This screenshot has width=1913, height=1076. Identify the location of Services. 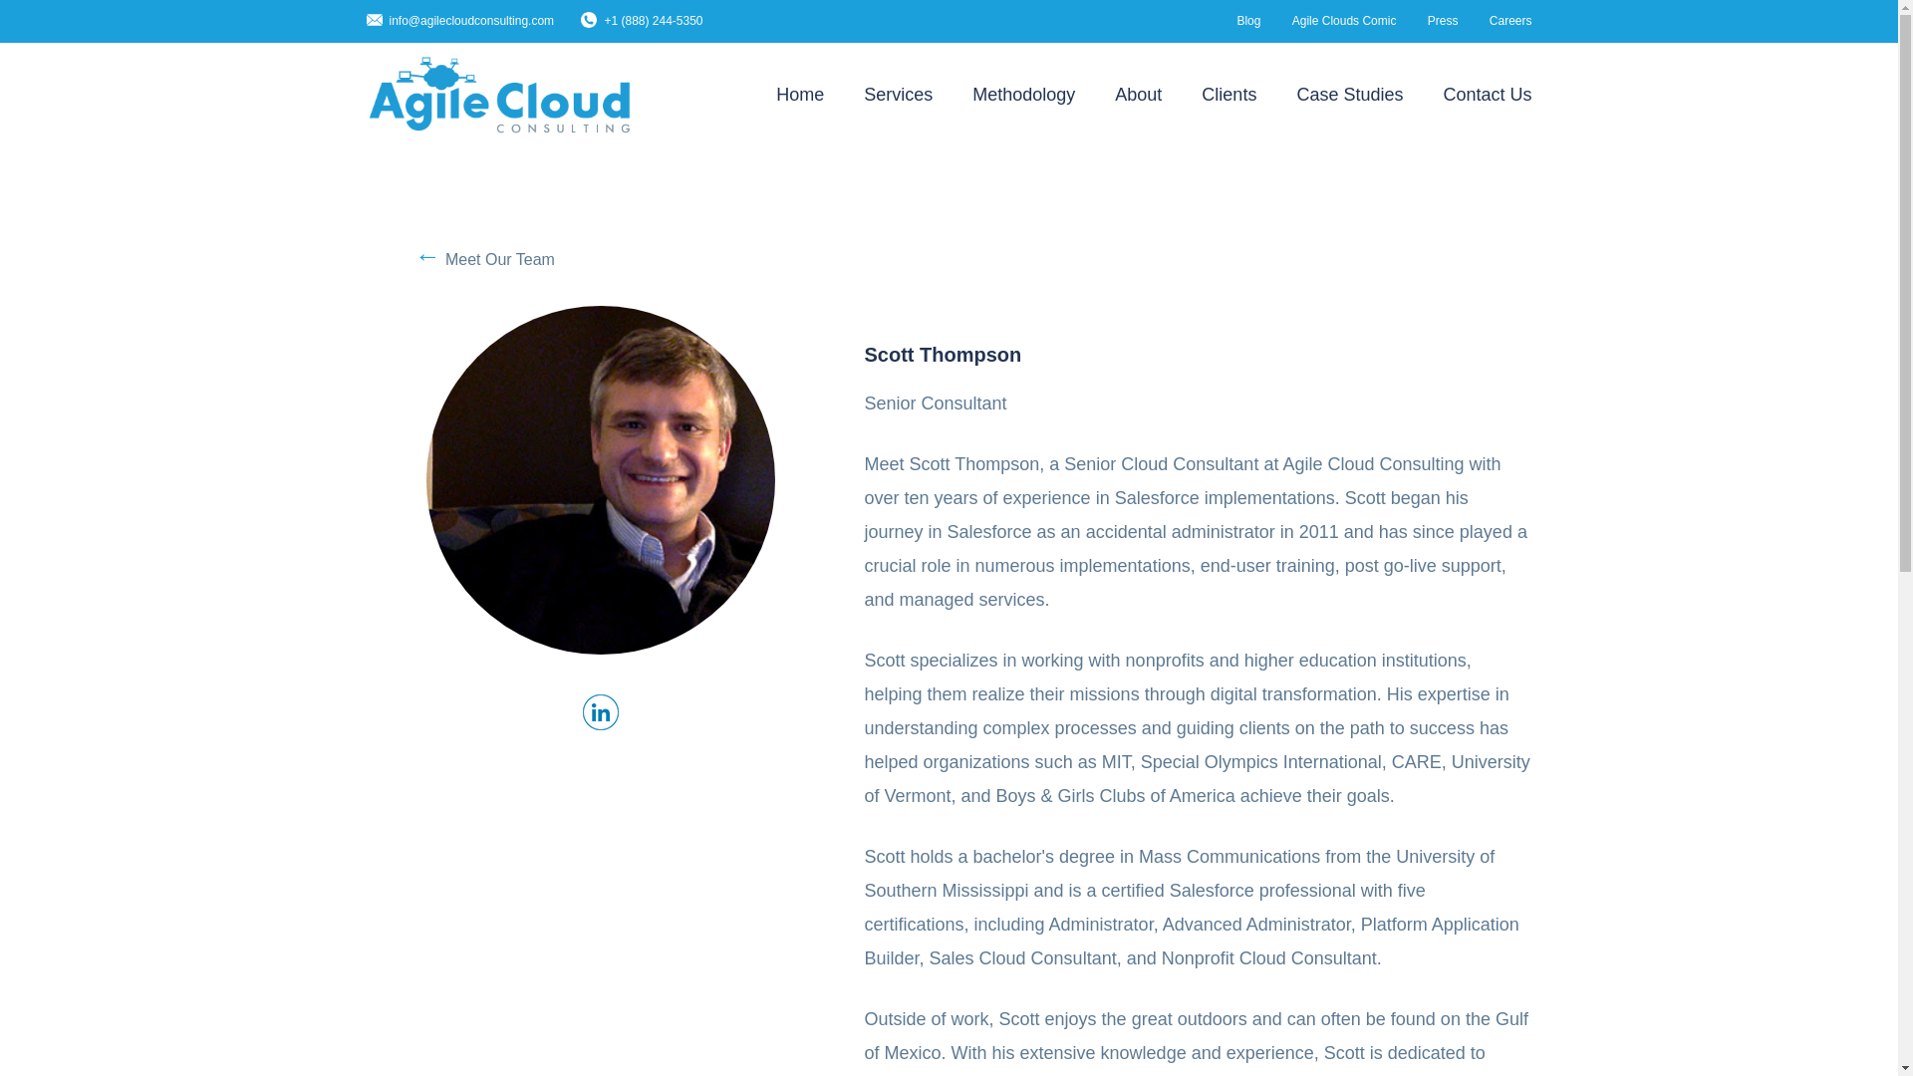
(899, 96).